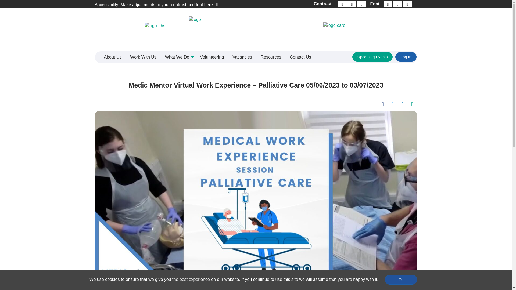 Image resolution: width=516 pixels, height=290 pixels. Describe the element at coordinates (212, 57) in the screenshot. I see `Volunteering` at that location.